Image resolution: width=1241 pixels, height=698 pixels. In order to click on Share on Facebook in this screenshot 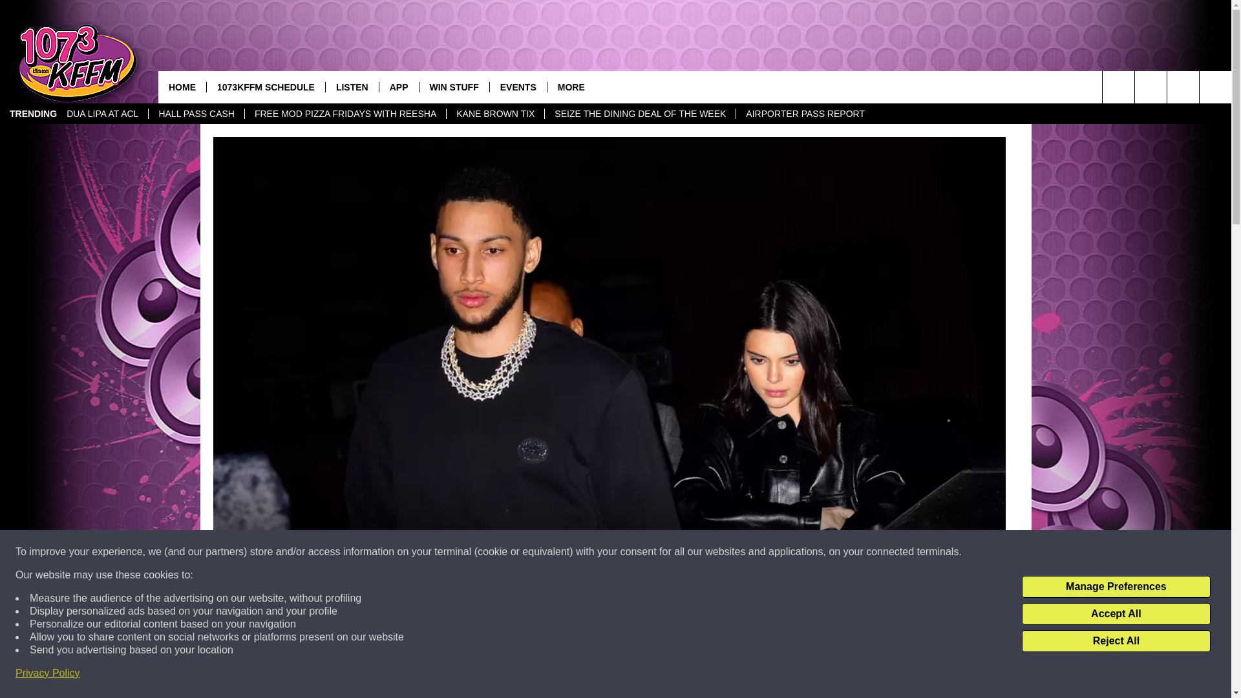, I will do `click(441, 675)`.